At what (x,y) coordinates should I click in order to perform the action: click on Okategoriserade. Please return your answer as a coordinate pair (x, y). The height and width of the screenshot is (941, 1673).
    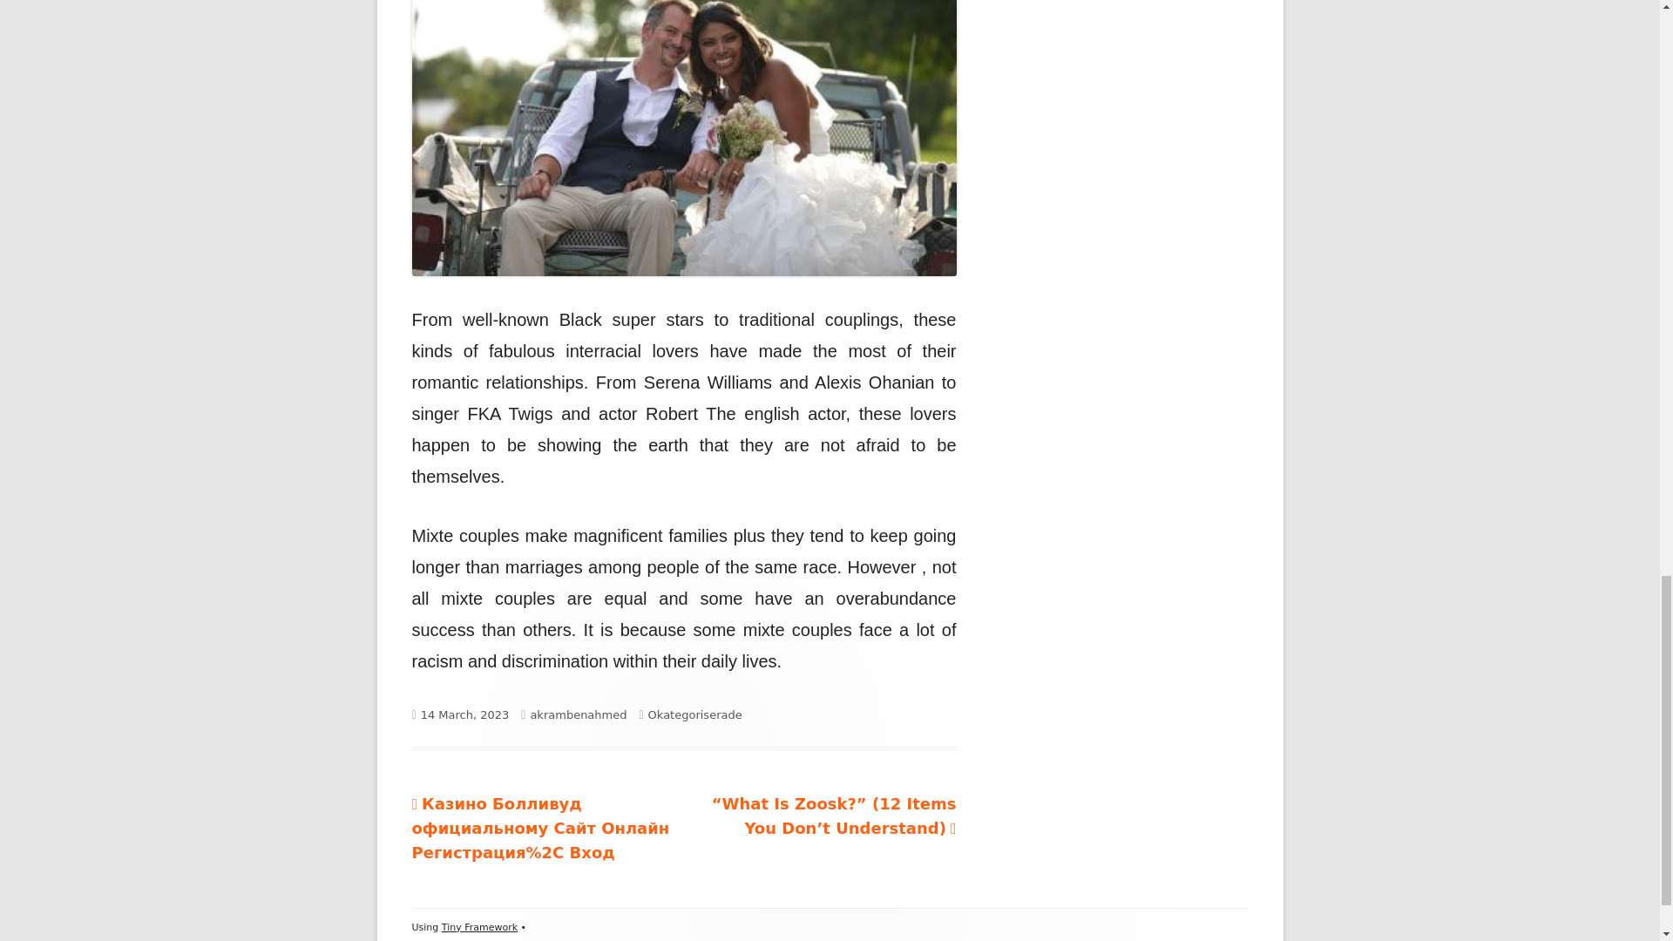
    Looking at the image, I should click on (695, 714).